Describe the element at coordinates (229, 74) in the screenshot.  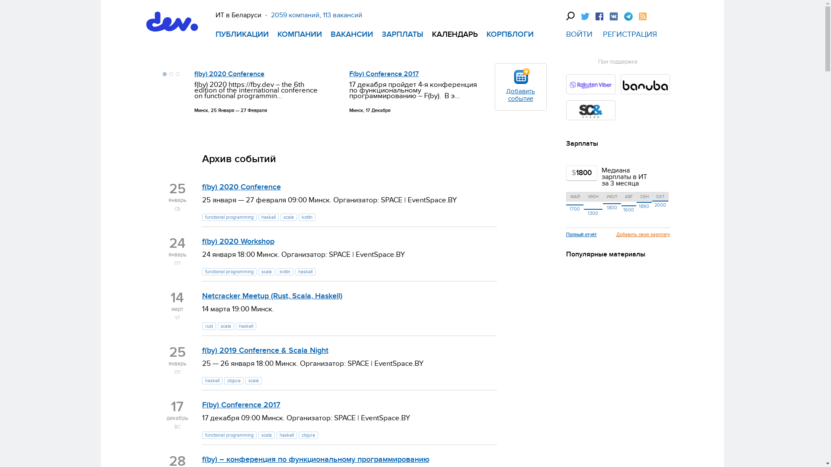
I see `f(by) 2020 Conference` at that location.